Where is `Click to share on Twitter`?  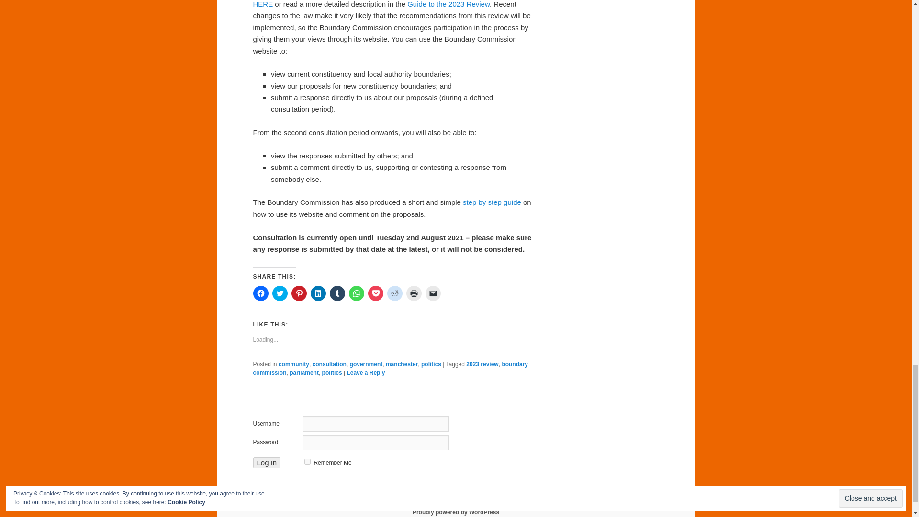 Click to share on Twitter is located at coordinates (280, 293).